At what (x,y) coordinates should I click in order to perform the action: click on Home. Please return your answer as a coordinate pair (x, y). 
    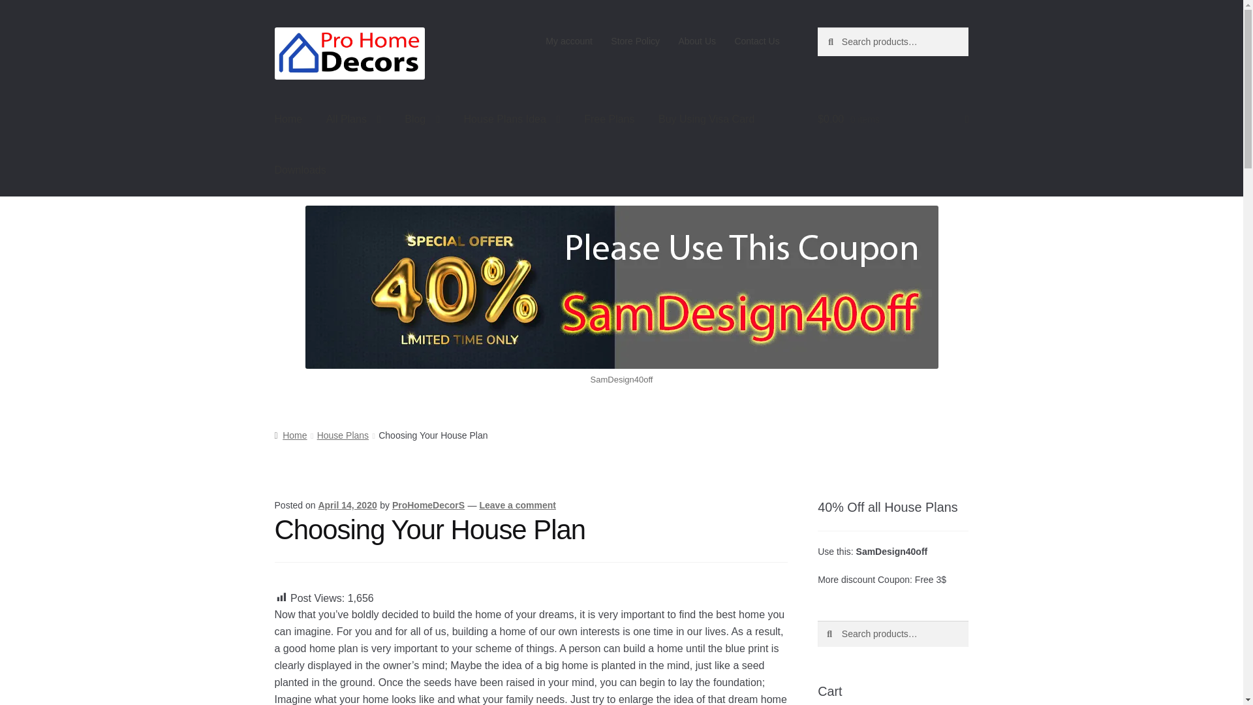
    Looking at the image, I should click on (288, 119).